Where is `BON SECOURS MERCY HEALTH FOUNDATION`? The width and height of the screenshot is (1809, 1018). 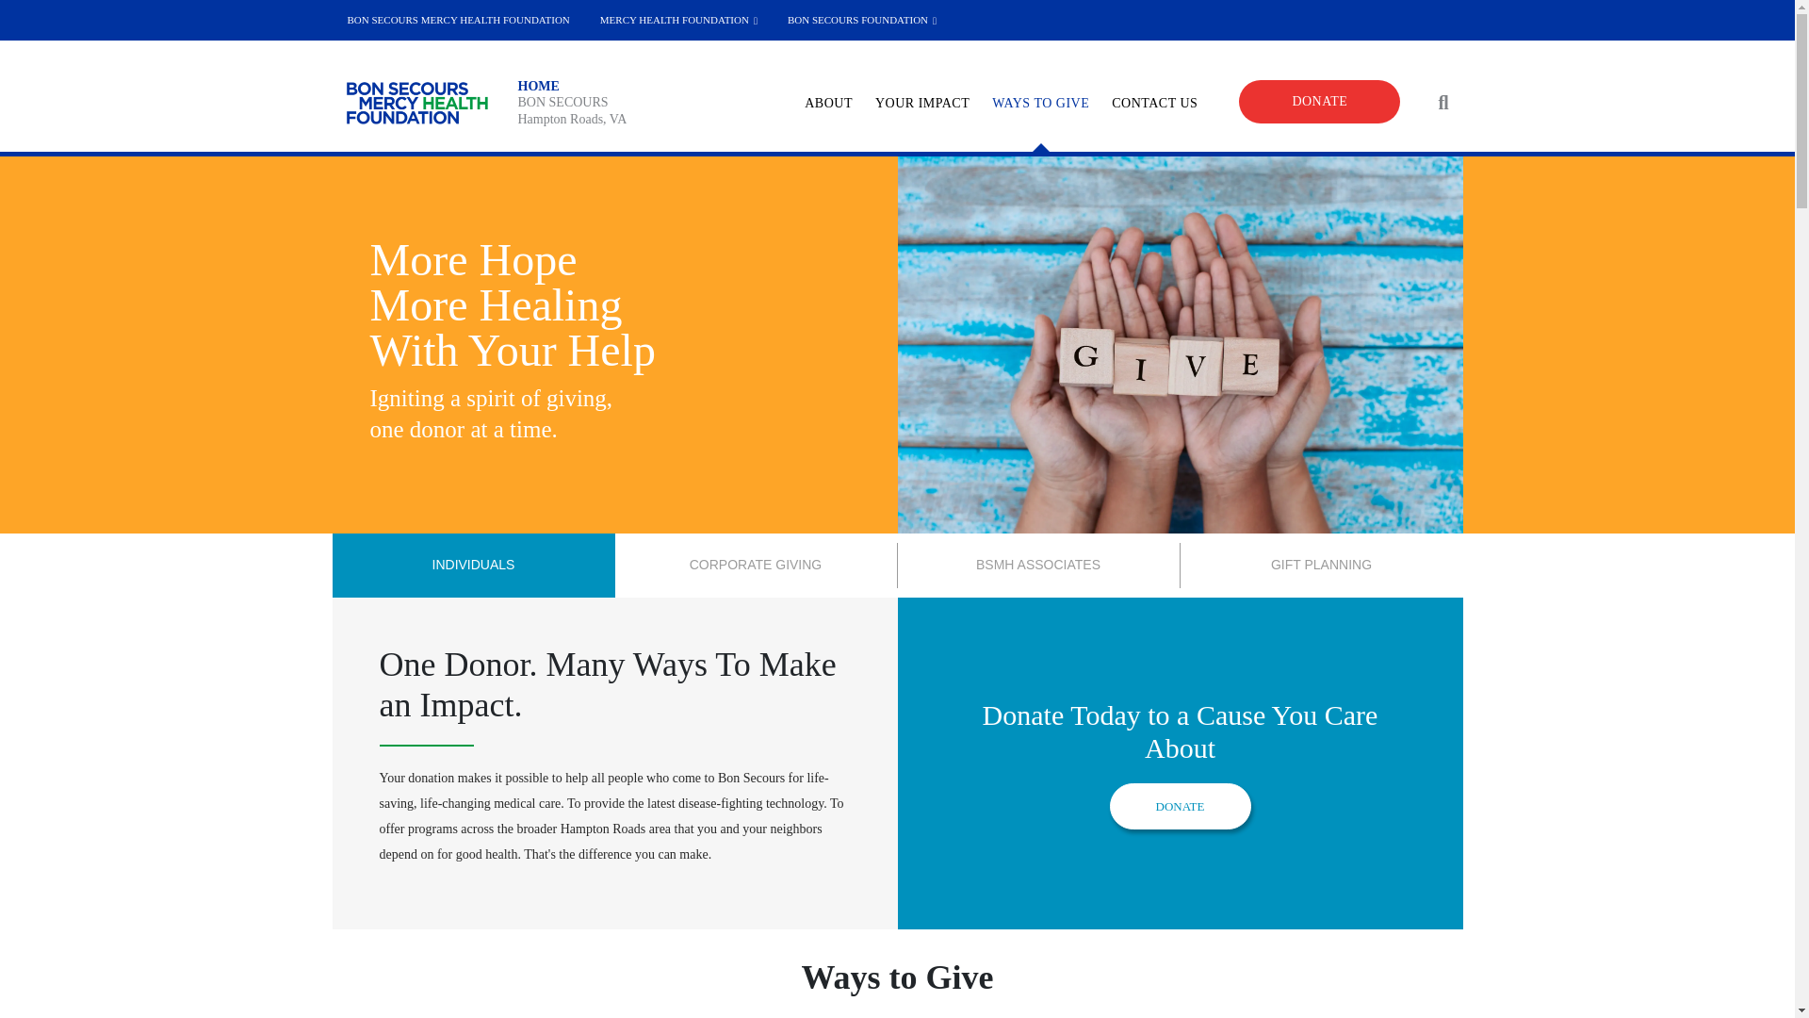 BON SECOURS MERCY HEALTH FOUNDATION is located at coordinates (458, 21).